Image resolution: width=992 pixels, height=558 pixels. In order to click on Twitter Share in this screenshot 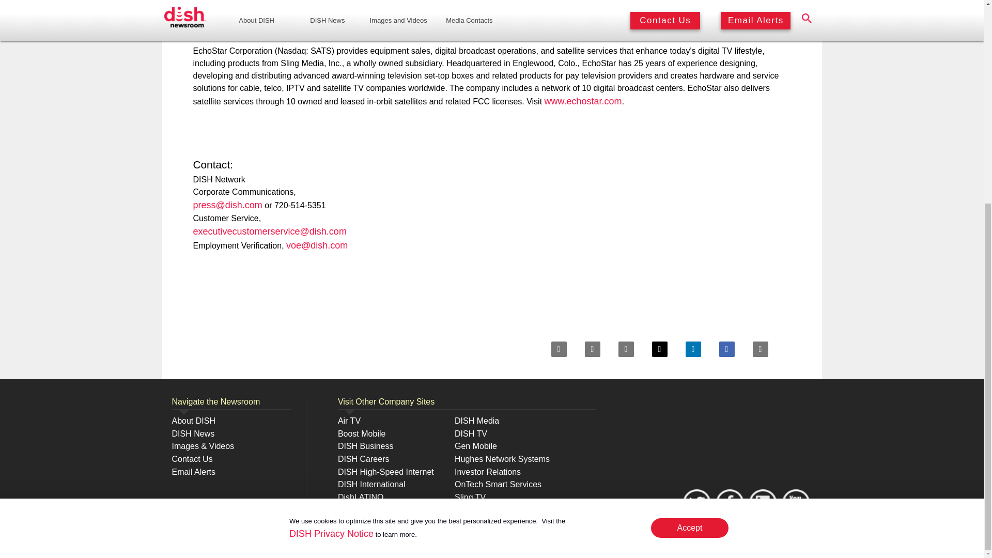, I will do `click(659, 349)`.